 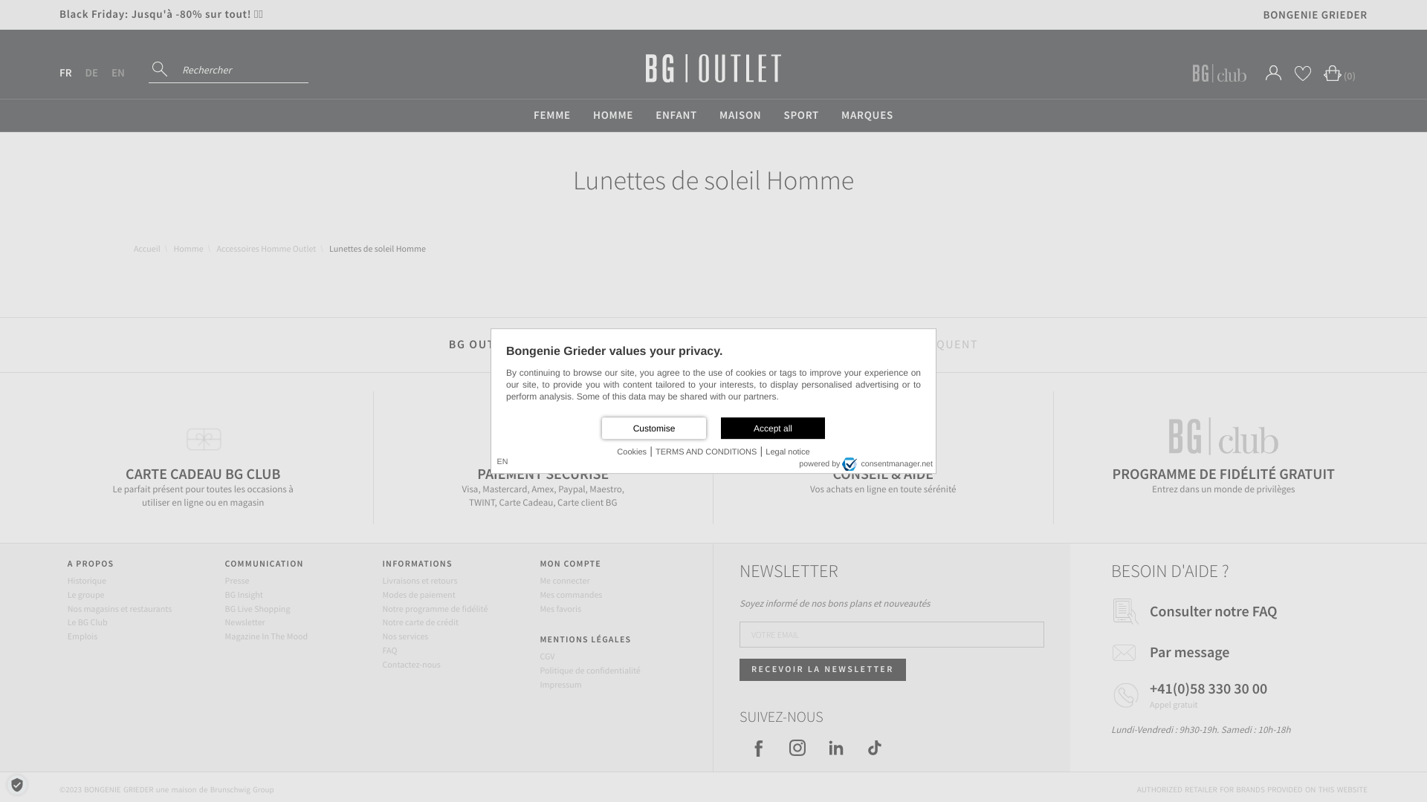 I want to click on Cookies, so click(x=632, y=453).